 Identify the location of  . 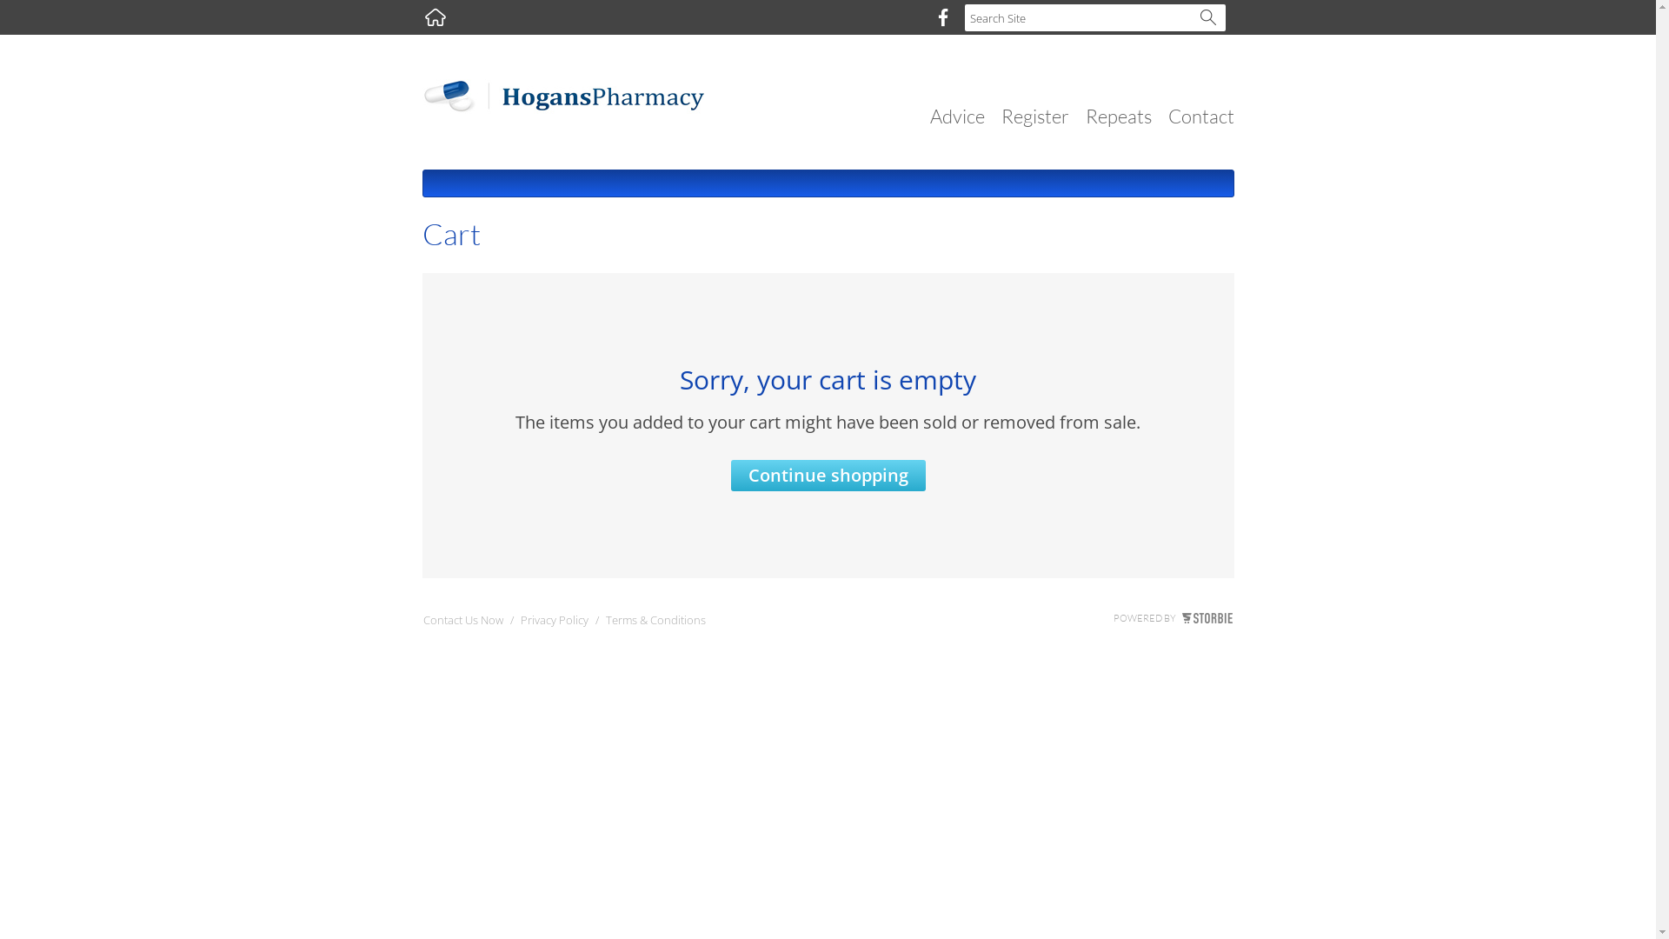
(436, 17).